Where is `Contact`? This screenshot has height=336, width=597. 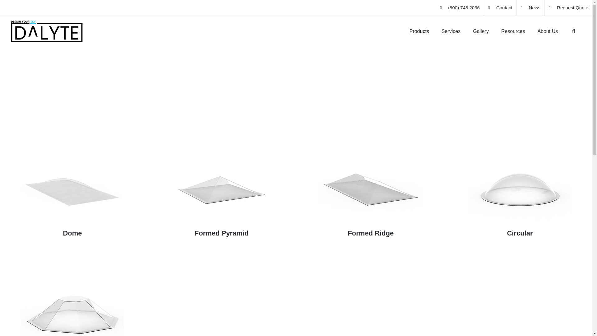 Contact is located at coordinates (500, 7).